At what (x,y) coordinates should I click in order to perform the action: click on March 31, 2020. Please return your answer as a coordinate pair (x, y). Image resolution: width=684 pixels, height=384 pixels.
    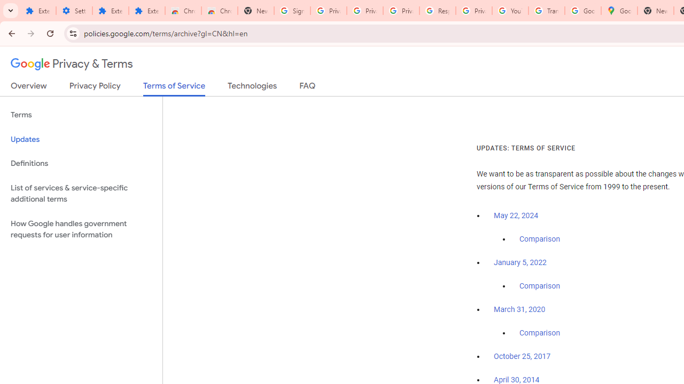
    Looking at the image, I should click on (519, 309).